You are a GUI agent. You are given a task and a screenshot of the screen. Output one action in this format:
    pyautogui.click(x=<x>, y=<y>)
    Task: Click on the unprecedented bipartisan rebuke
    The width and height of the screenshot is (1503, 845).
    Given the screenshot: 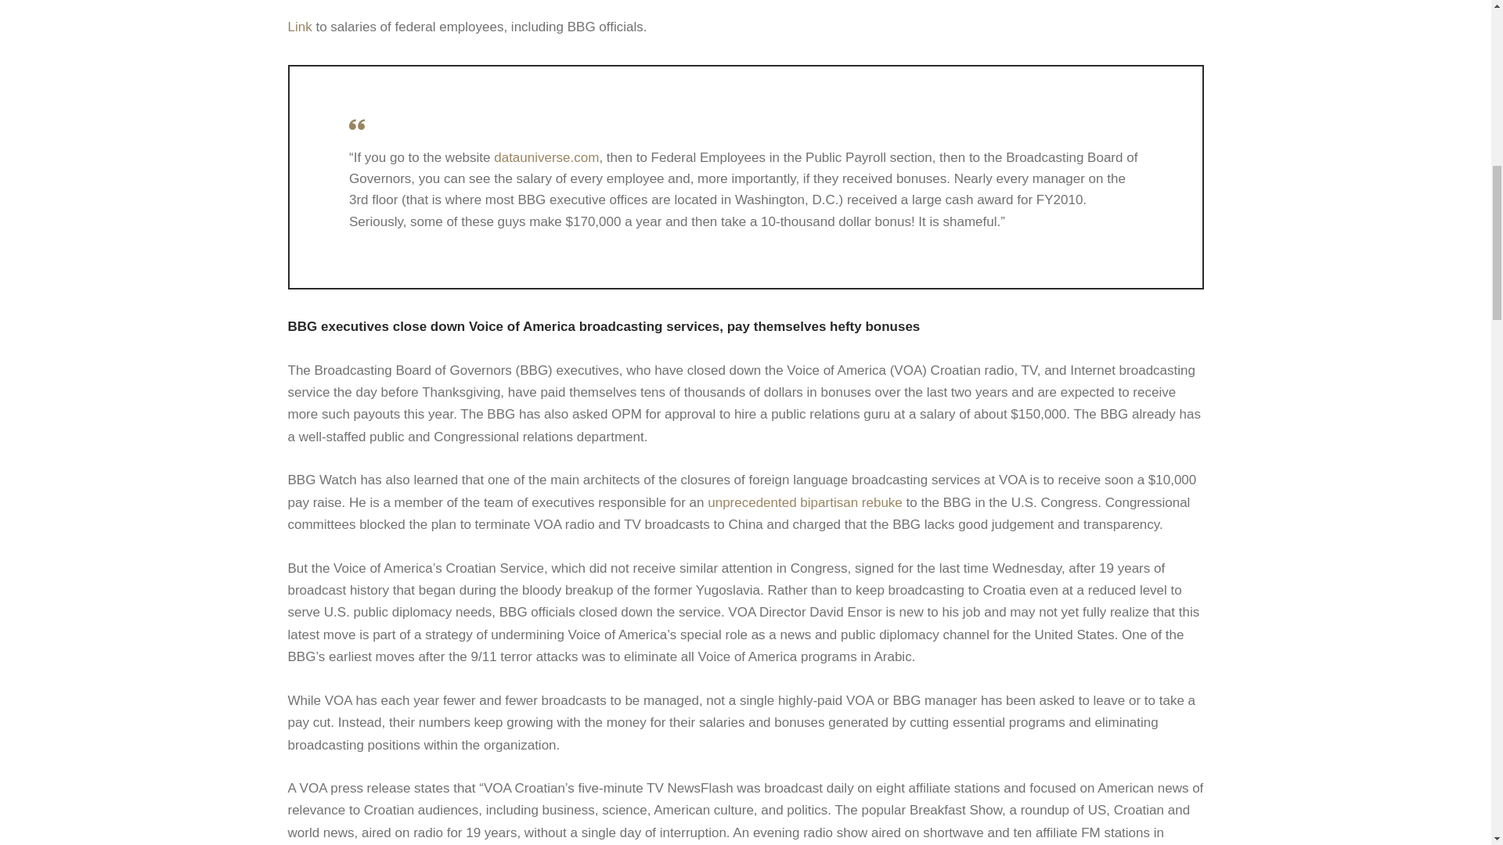 What is the action you would take?
    pyautogui.click(x=805, y=502)
    